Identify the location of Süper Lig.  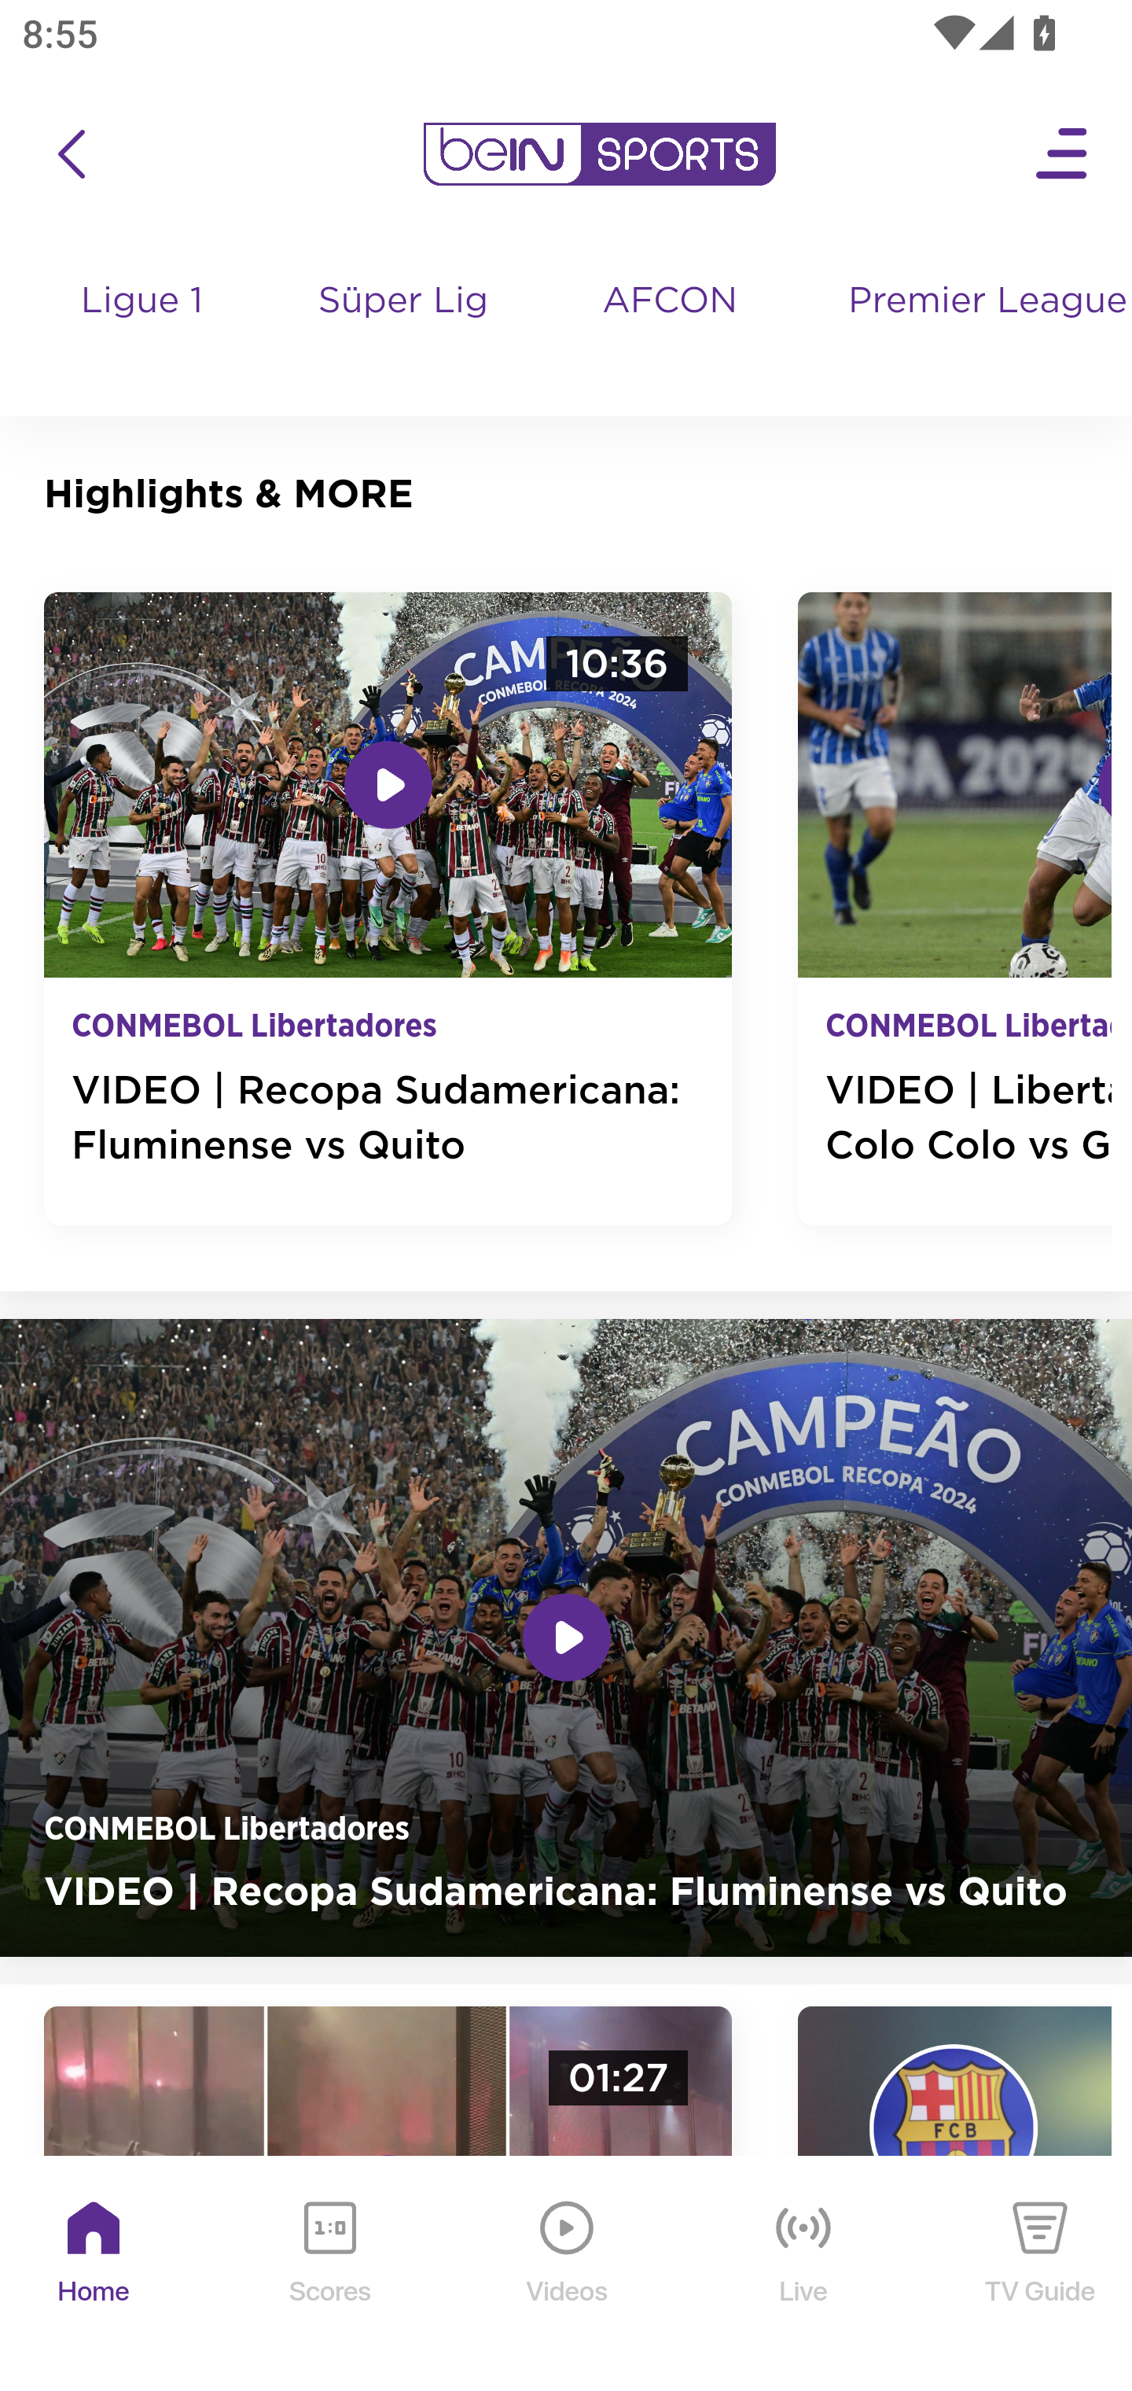
(404, 330).